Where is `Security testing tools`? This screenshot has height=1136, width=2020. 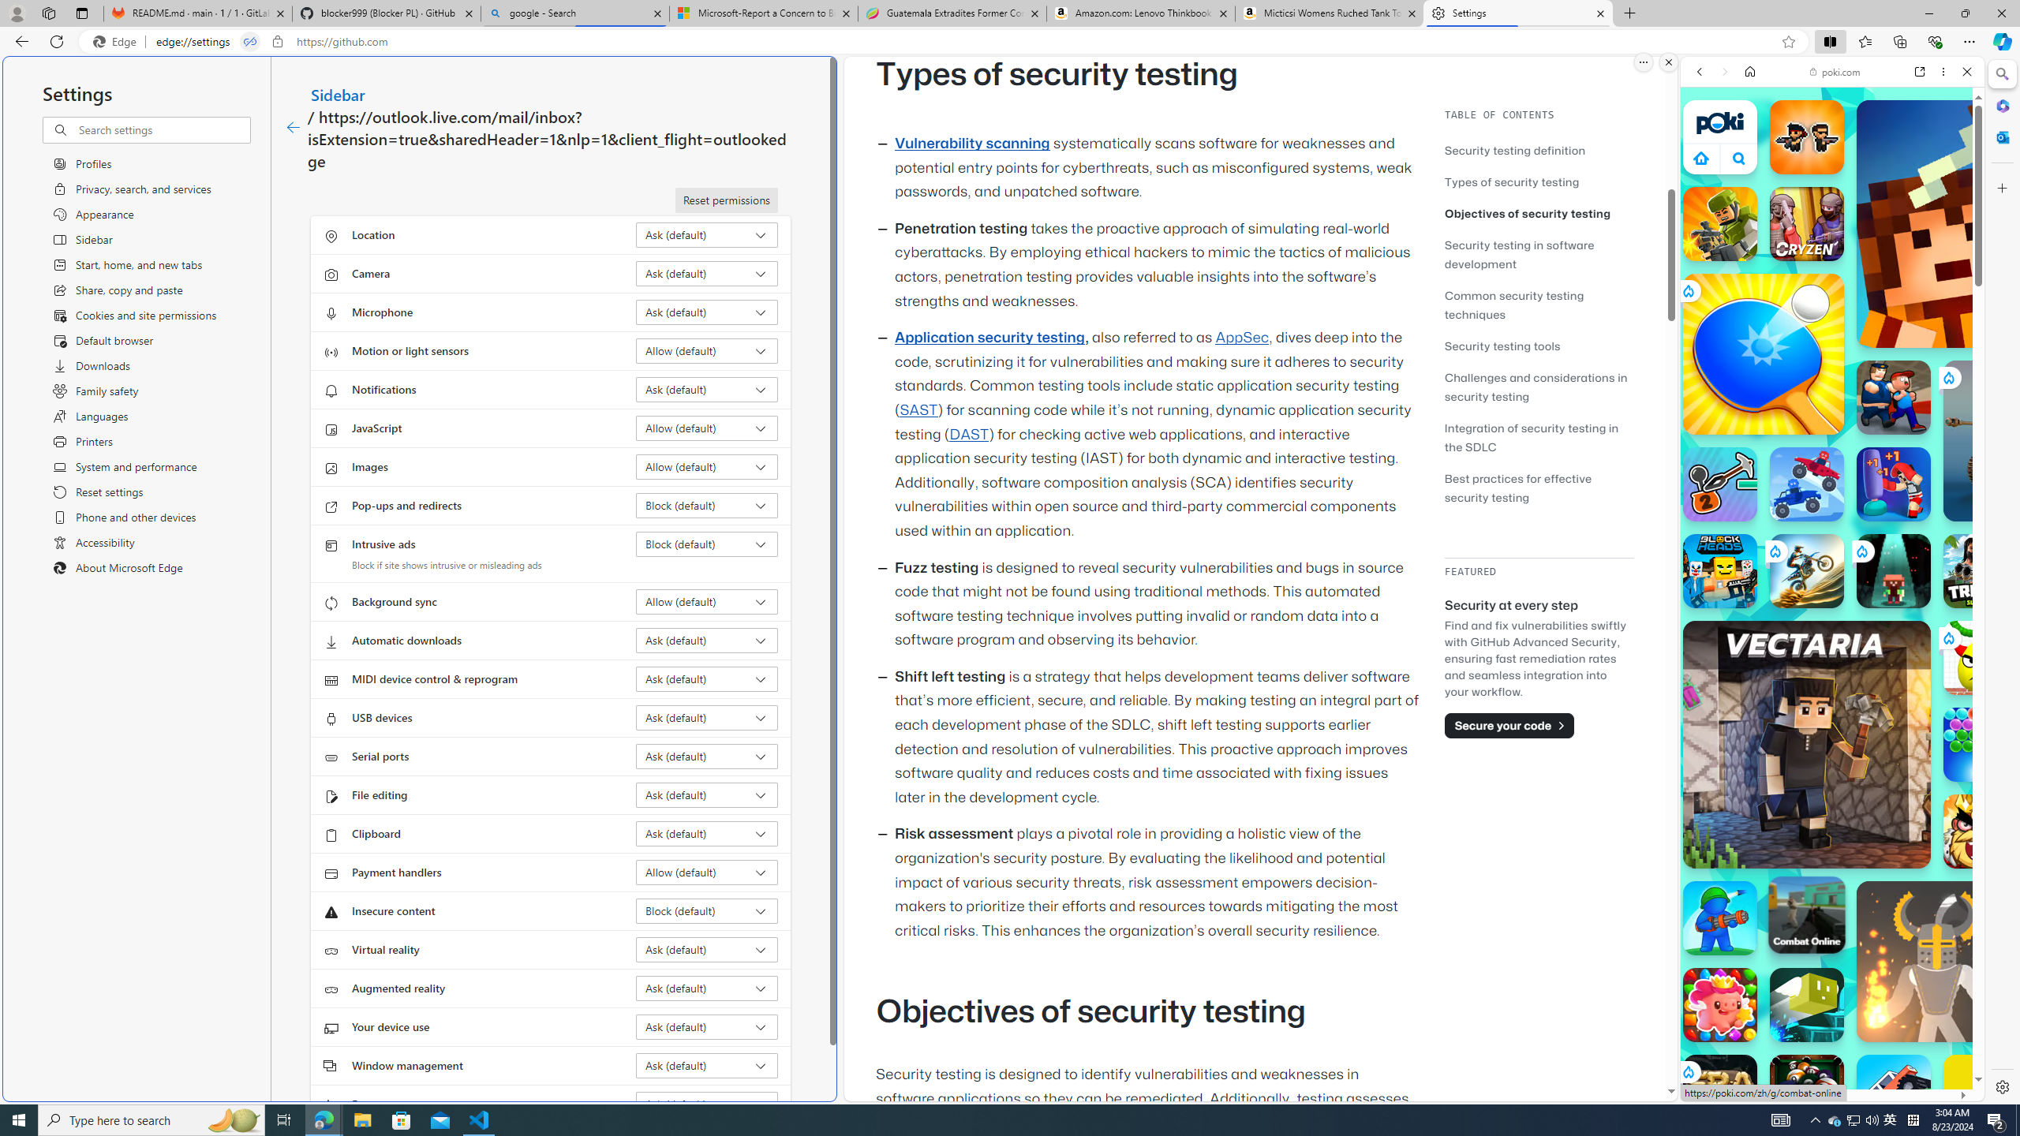
Security testing tools is located at coordinates (1539, 346).